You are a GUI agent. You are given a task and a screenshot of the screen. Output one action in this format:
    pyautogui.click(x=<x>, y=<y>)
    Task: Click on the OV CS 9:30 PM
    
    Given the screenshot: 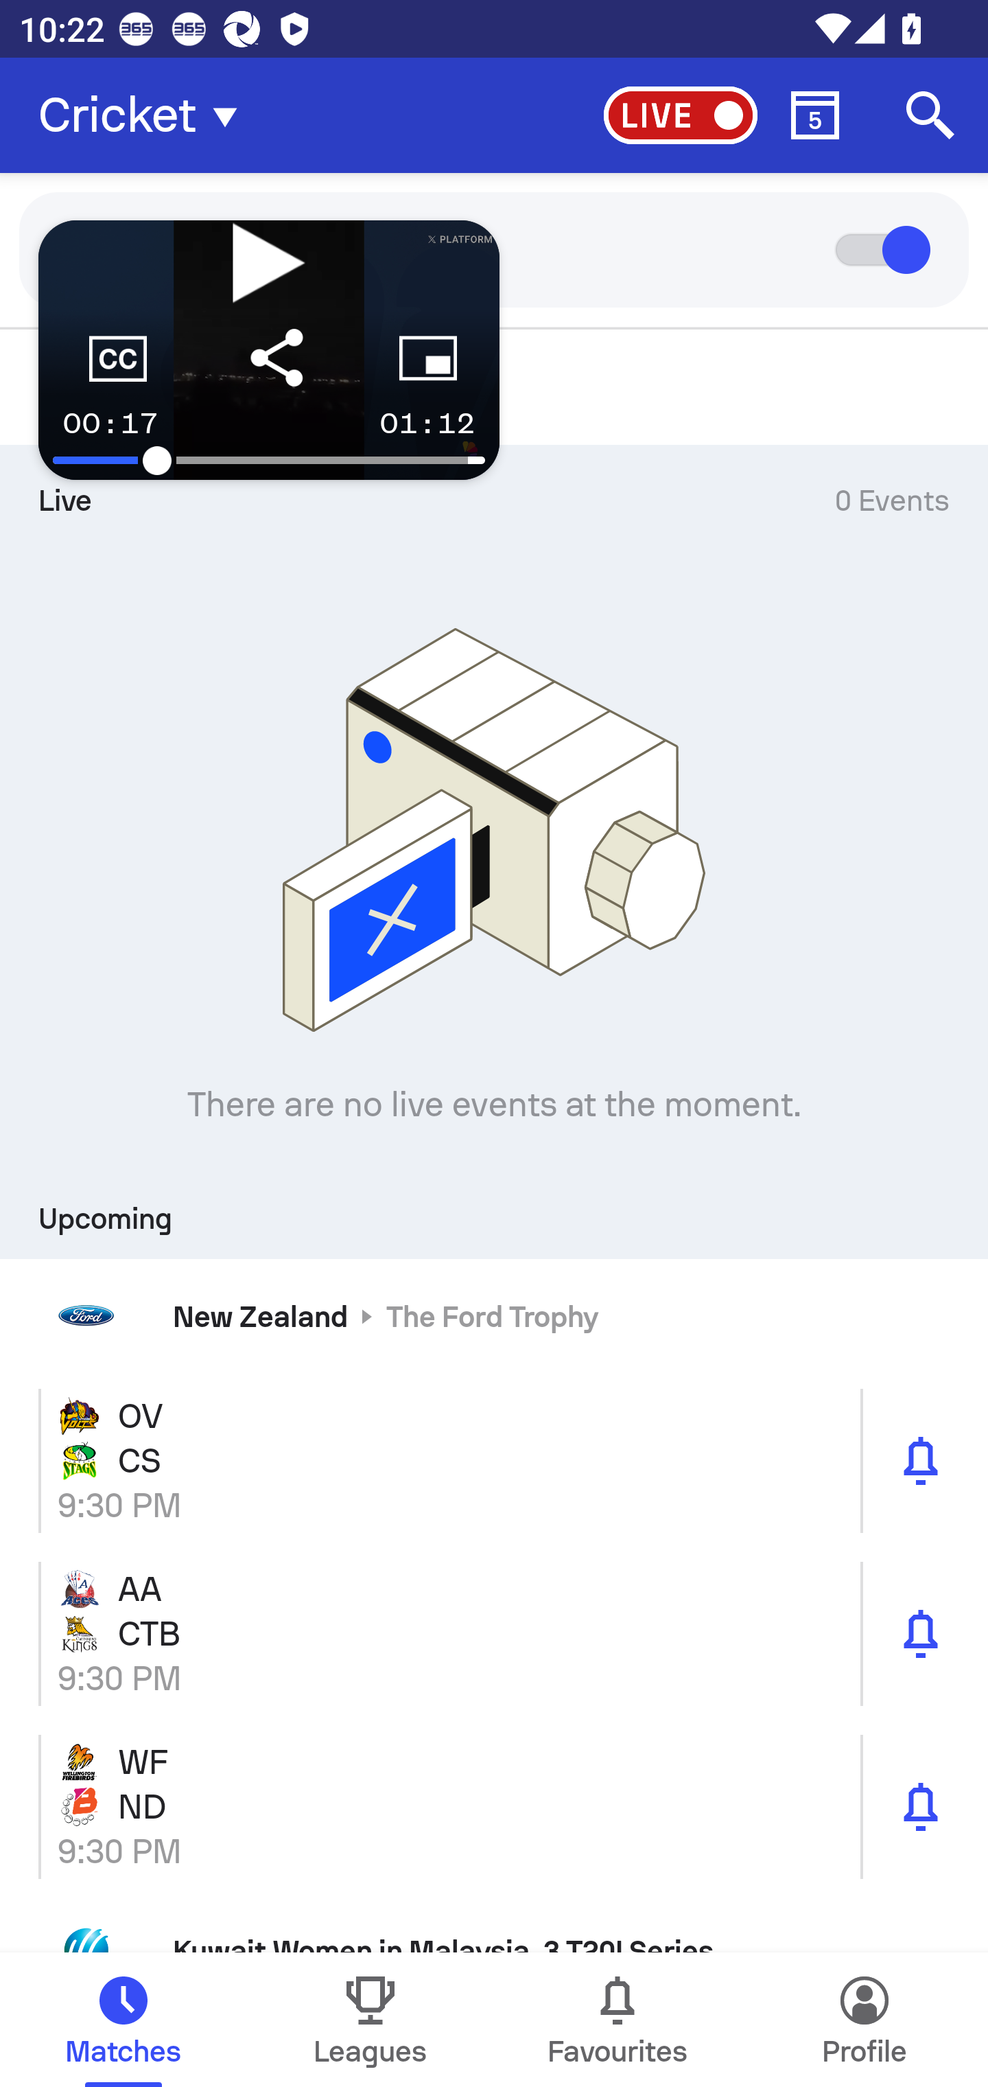 What is the action you would take?
    pyautogui.click(x=494, y=1461)
    